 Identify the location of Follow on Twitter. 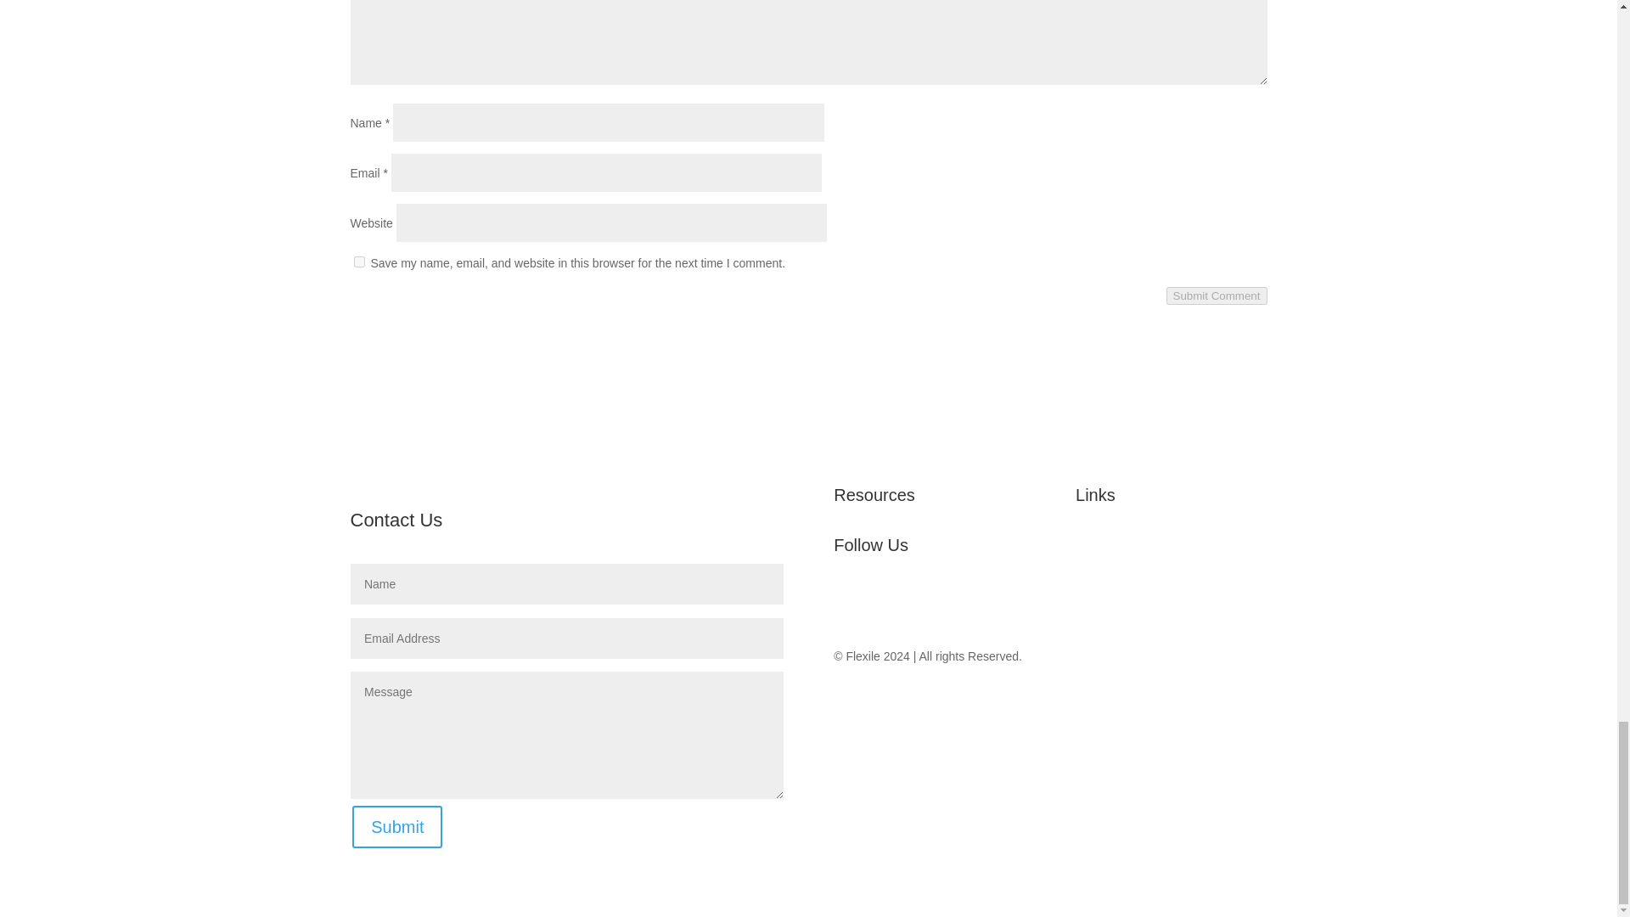
(881, 601).